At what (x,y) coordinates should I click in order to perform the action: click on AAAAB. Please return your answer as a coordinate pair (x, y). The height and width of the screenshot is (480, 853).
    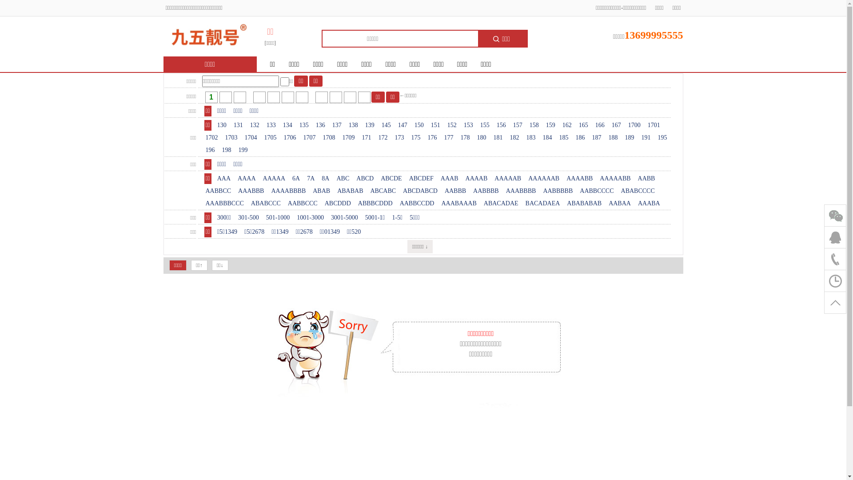
    Looking at the image, I should click on (477, 179).